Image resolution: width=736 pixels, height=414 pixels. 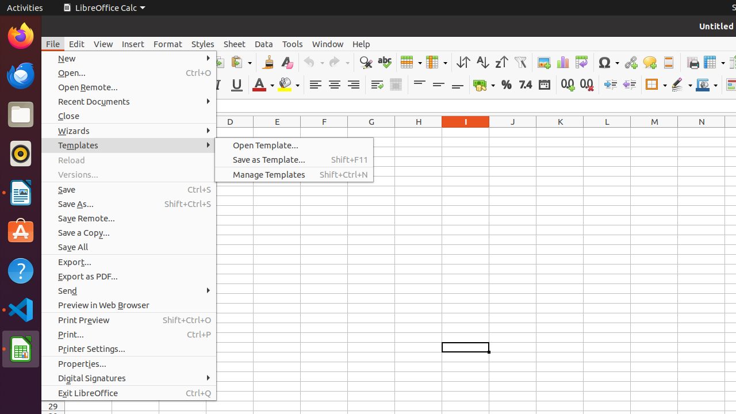 I want to click on Clear, so click(x=286, y=62).